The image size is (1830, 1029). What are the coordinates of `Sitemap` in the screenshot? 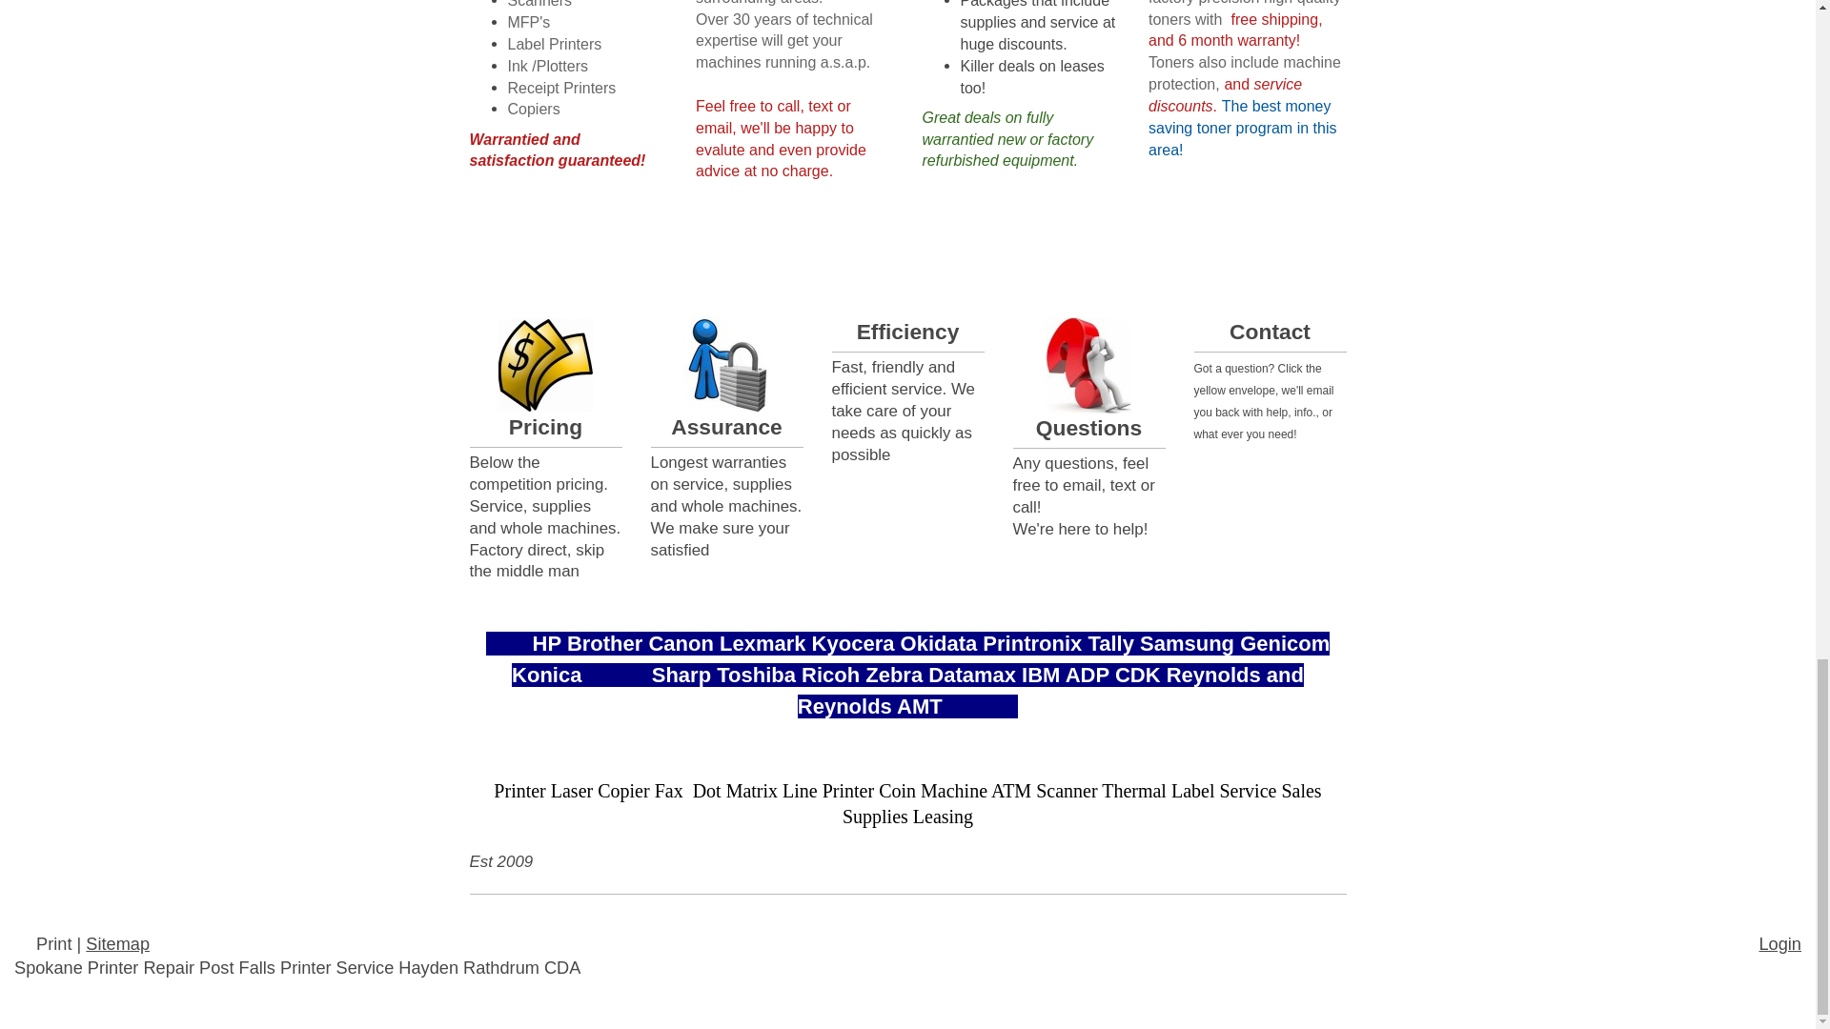 It's located at (118, 943).